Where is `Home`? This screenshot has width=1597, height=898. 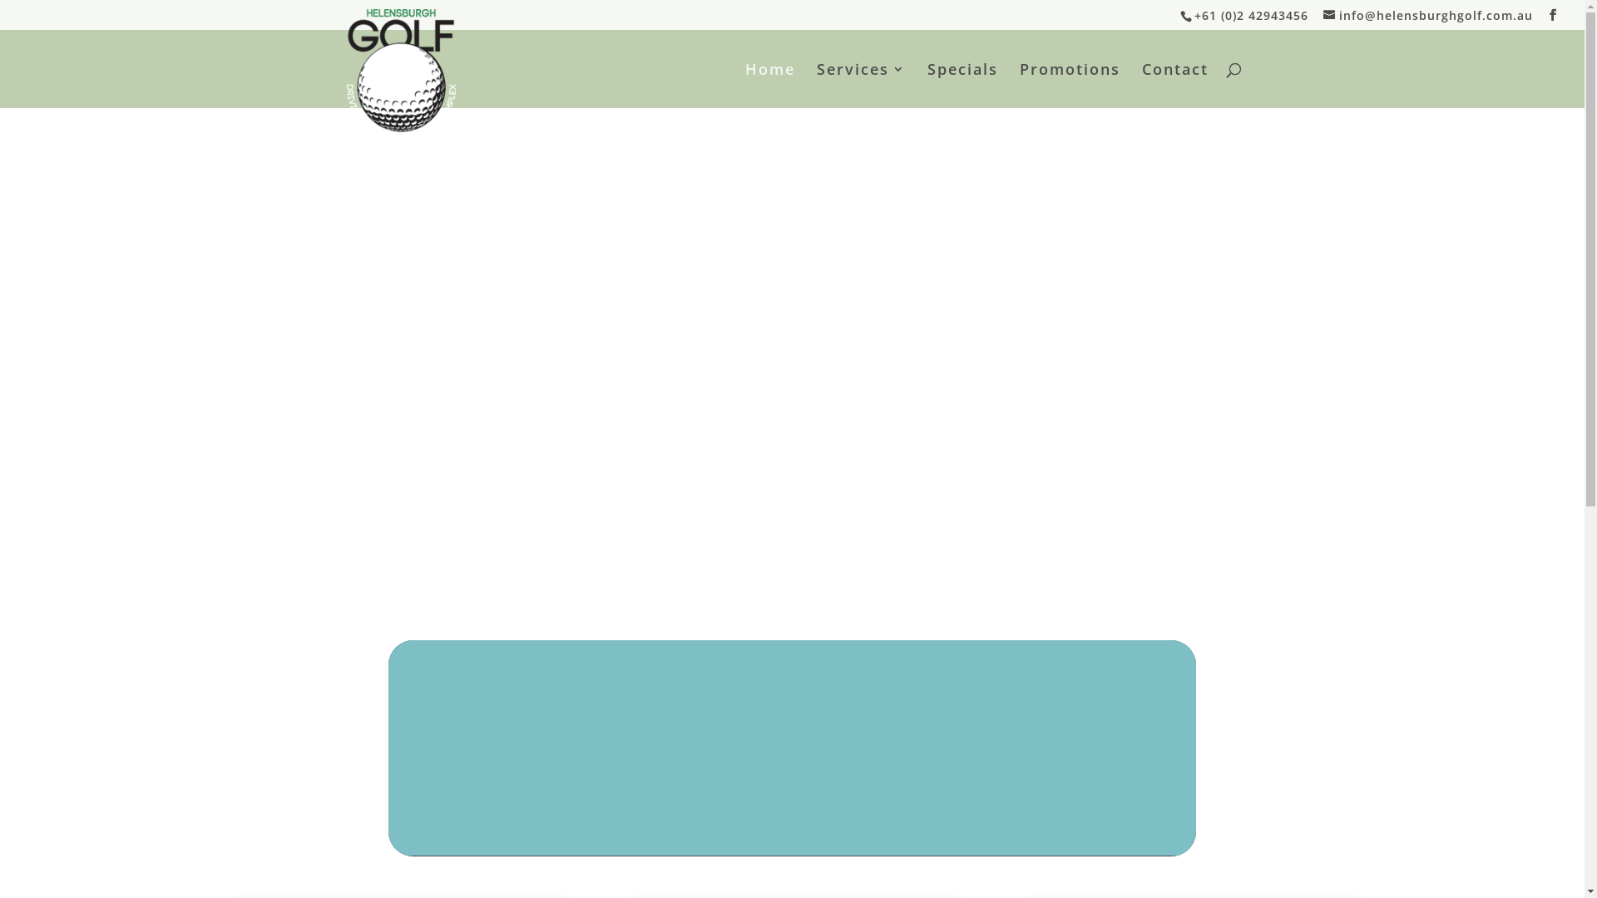
Home is located at coordinates (770, 86).